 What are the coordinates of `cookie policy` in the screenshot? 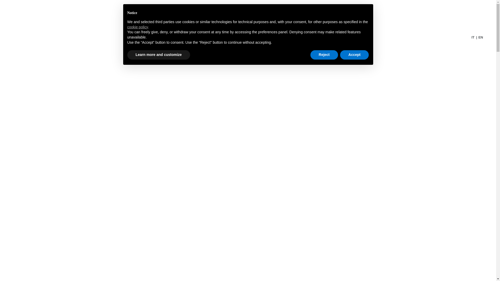 It's located at (137, 27).